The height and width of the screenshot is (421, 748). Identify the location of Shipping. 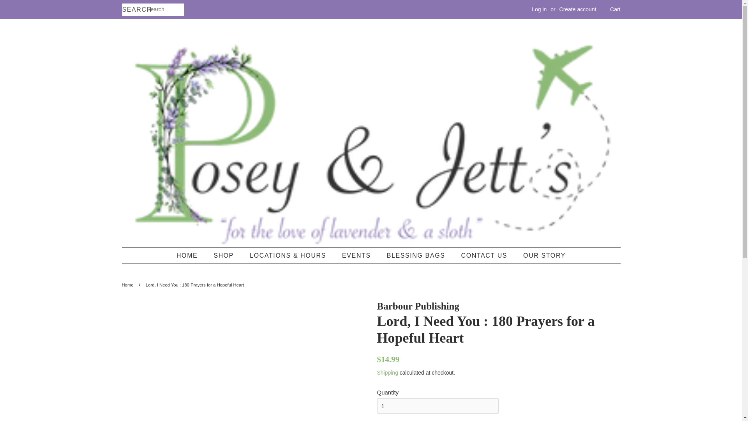
(387, 373).